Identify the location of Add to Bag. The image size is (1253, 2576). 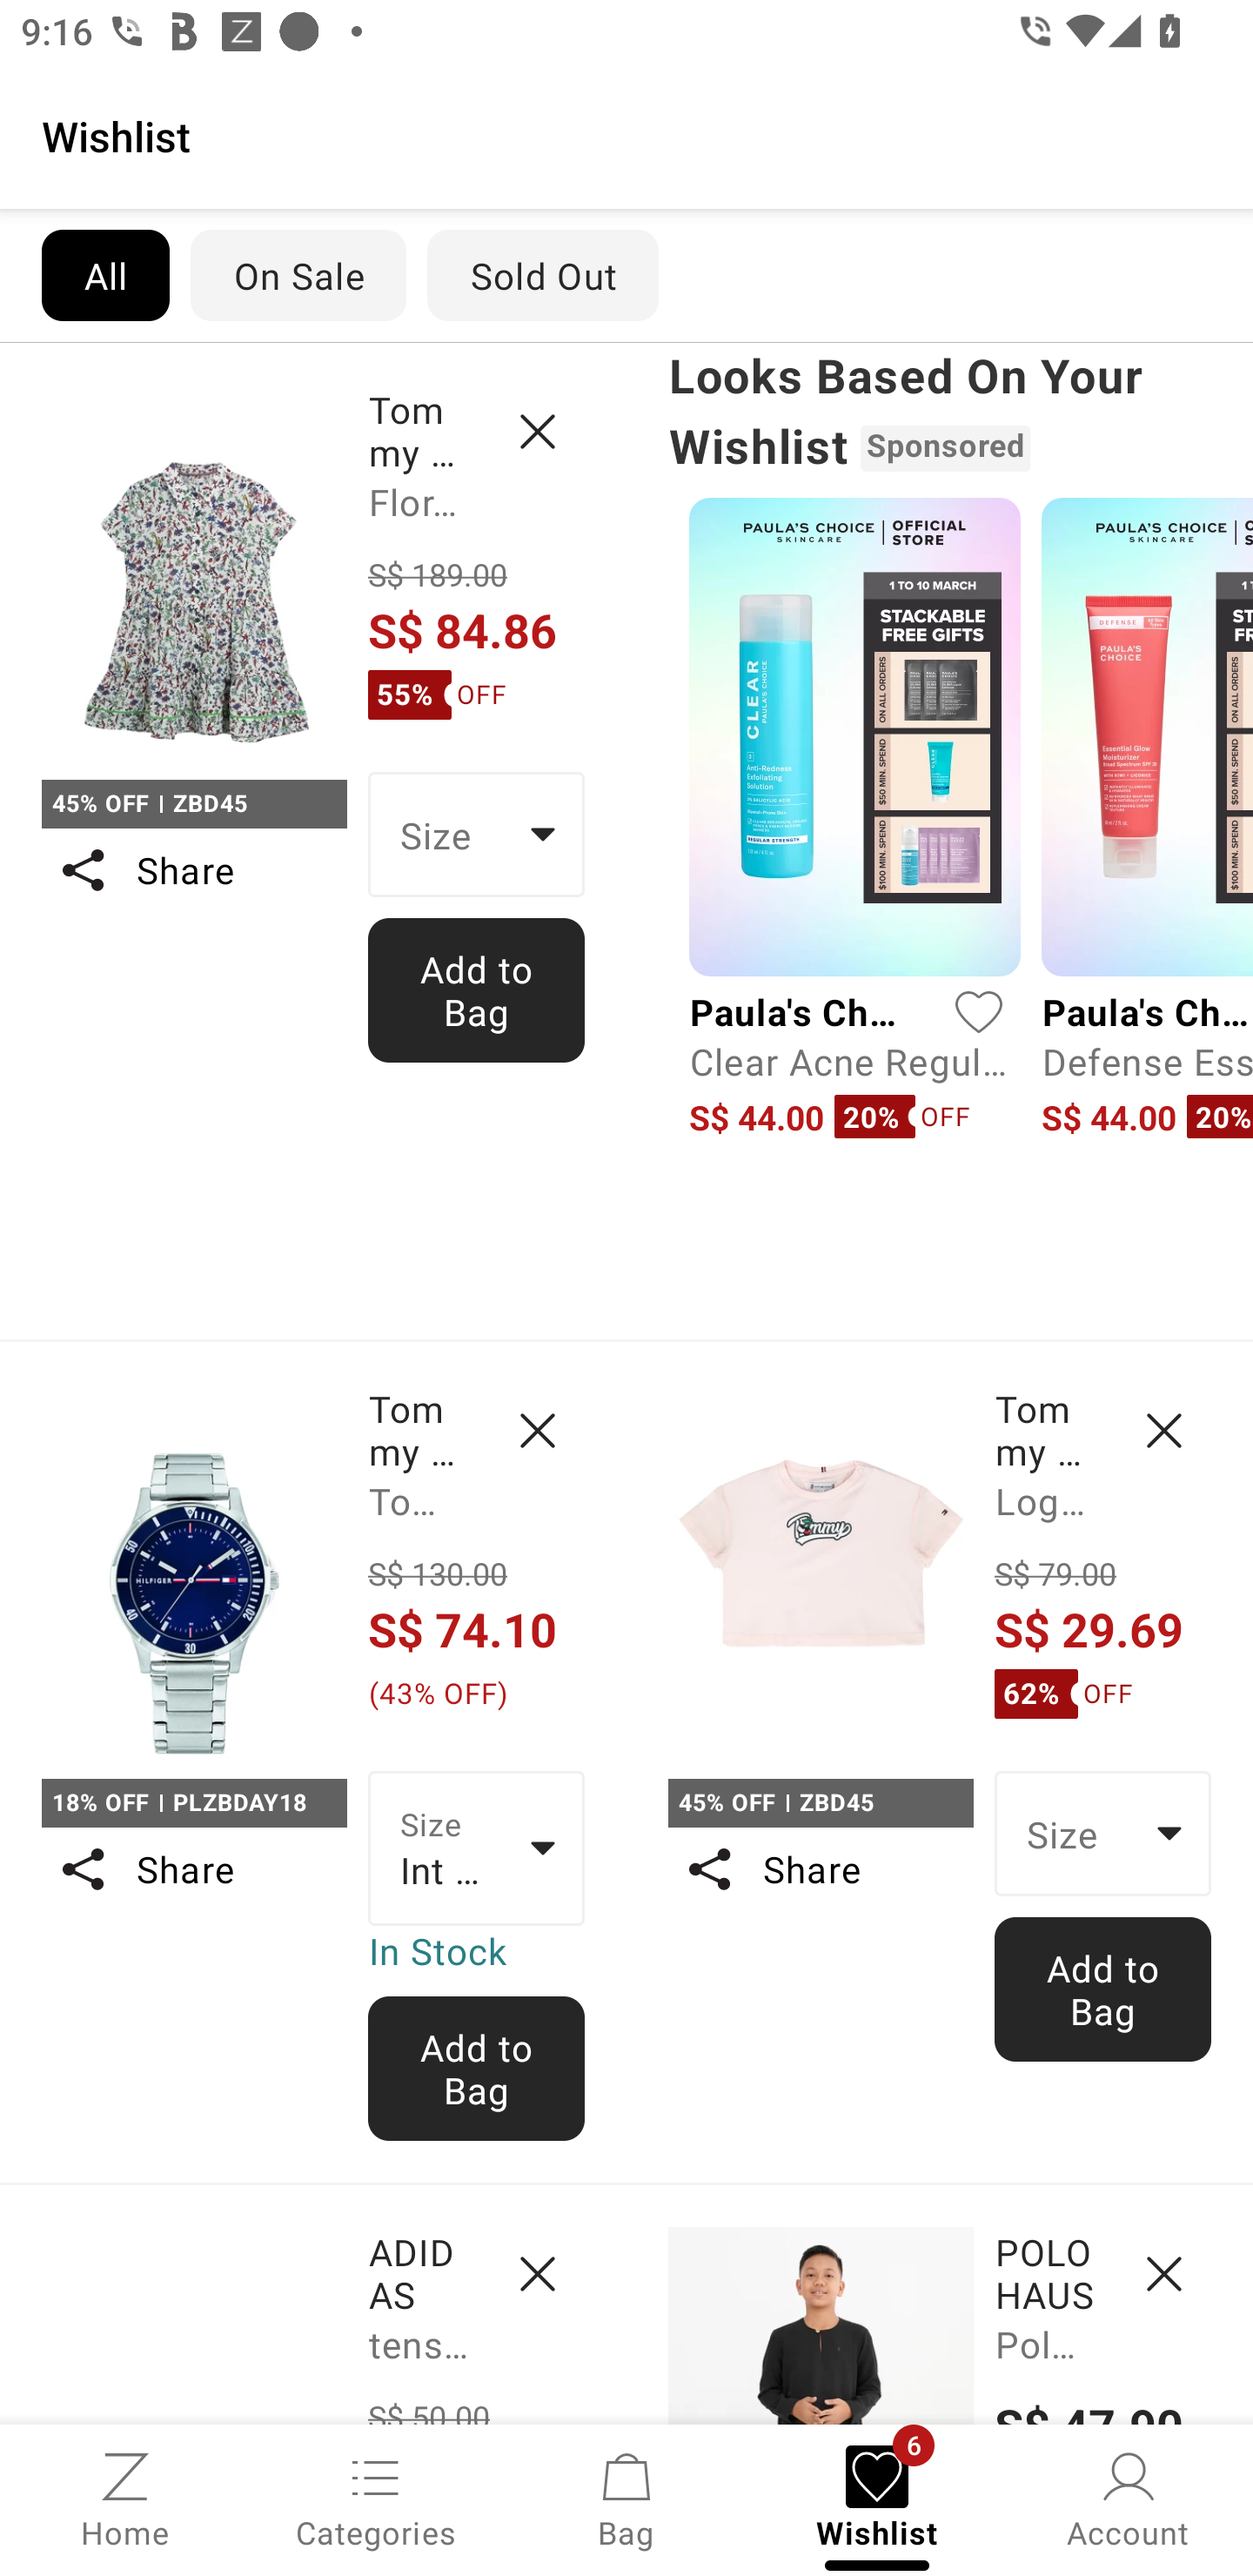
(477, 2068).